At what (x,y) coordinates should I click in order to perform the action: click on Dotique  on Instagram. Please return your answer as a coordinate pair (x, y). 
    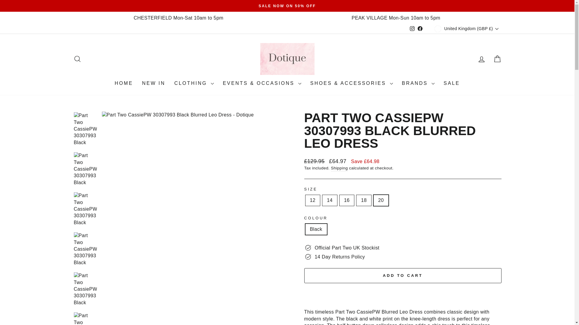
    Looking at the image, I should click on (412, 29).